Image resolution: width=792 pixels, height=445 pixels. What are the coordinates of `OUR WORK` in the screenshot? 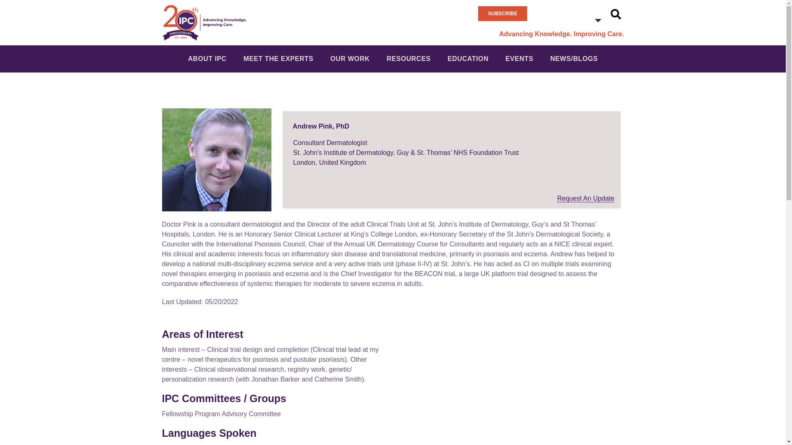 It's located at (350, 59).